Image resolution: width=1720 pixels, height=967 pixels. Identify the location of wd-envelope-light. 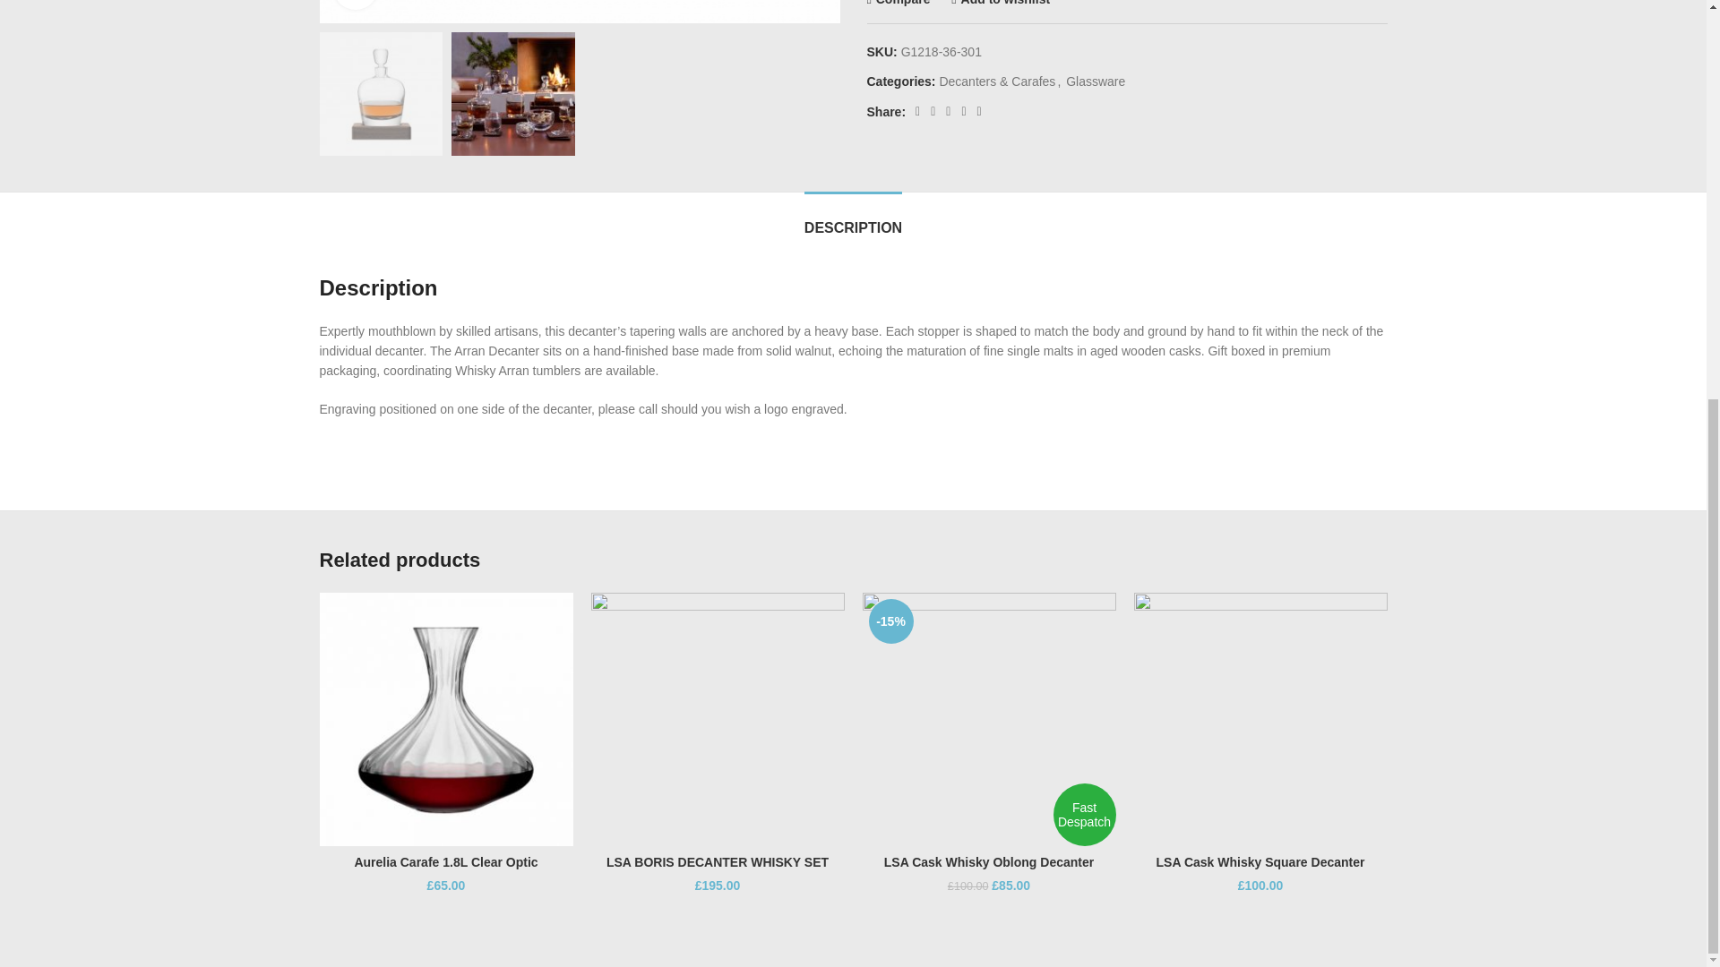
(324, 182).